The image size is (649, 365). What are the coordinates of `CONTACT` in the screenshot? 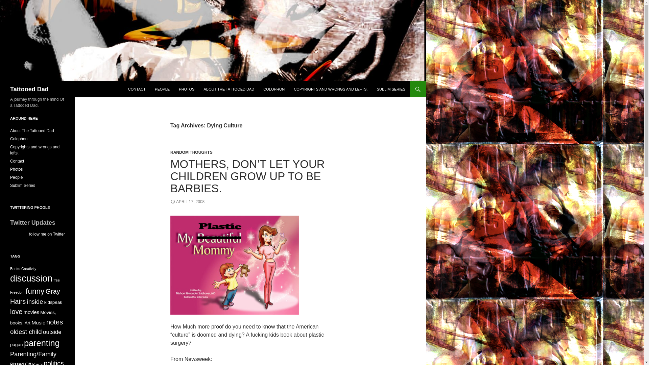 It's located at (137, 89).